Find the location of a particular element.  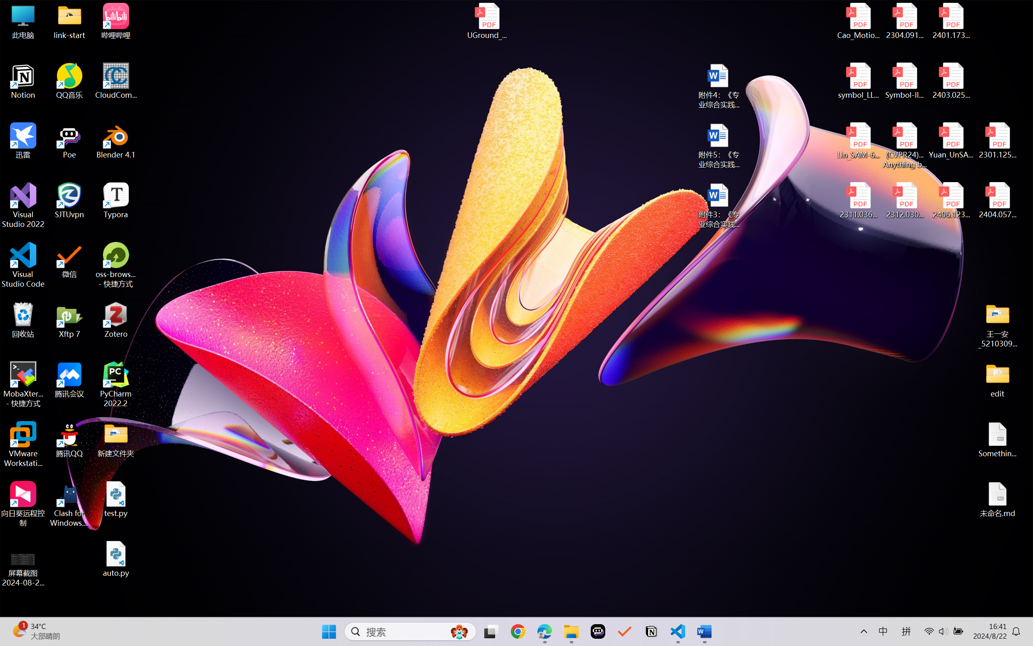

2301.12597v3.pdf is located at coordinates (997, 141).